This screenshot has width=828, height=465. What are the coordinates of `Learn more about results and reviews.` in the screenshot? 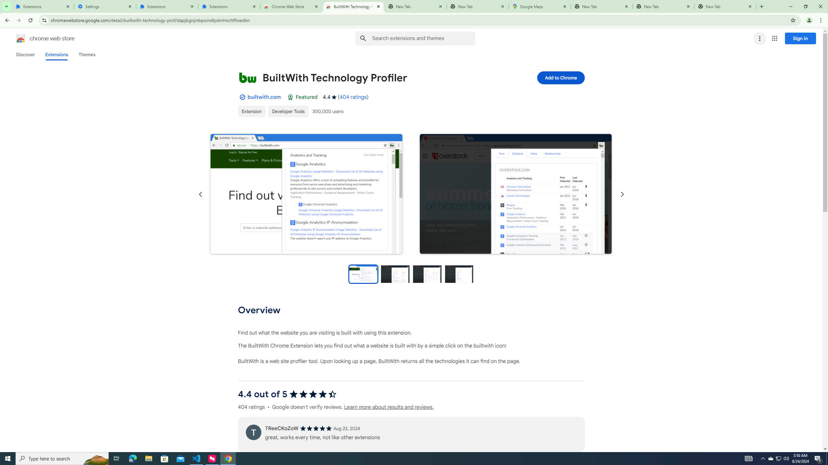 It's located at (389, 407).